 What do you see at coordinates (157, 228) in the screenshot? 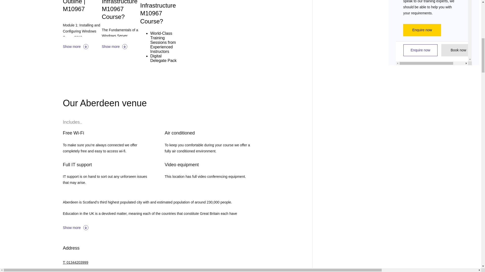
I see `Show more` at bounding box center [157, 228].